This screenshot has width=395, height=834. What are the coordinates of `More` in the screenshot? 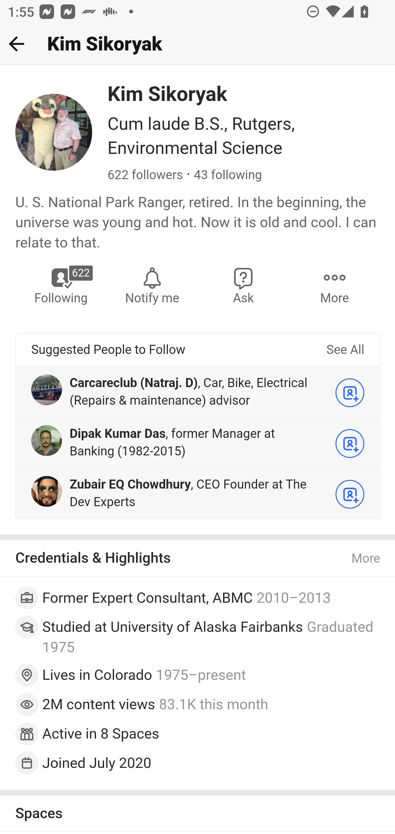 It's located at (334, 285).